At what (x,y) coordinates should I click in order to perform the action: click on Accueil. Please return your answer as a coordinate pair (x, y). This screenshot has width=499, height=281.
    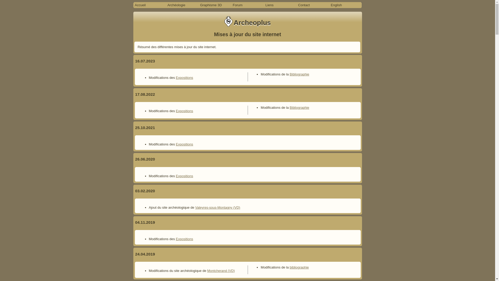
    Looking at the image, I should click on (149, 5).